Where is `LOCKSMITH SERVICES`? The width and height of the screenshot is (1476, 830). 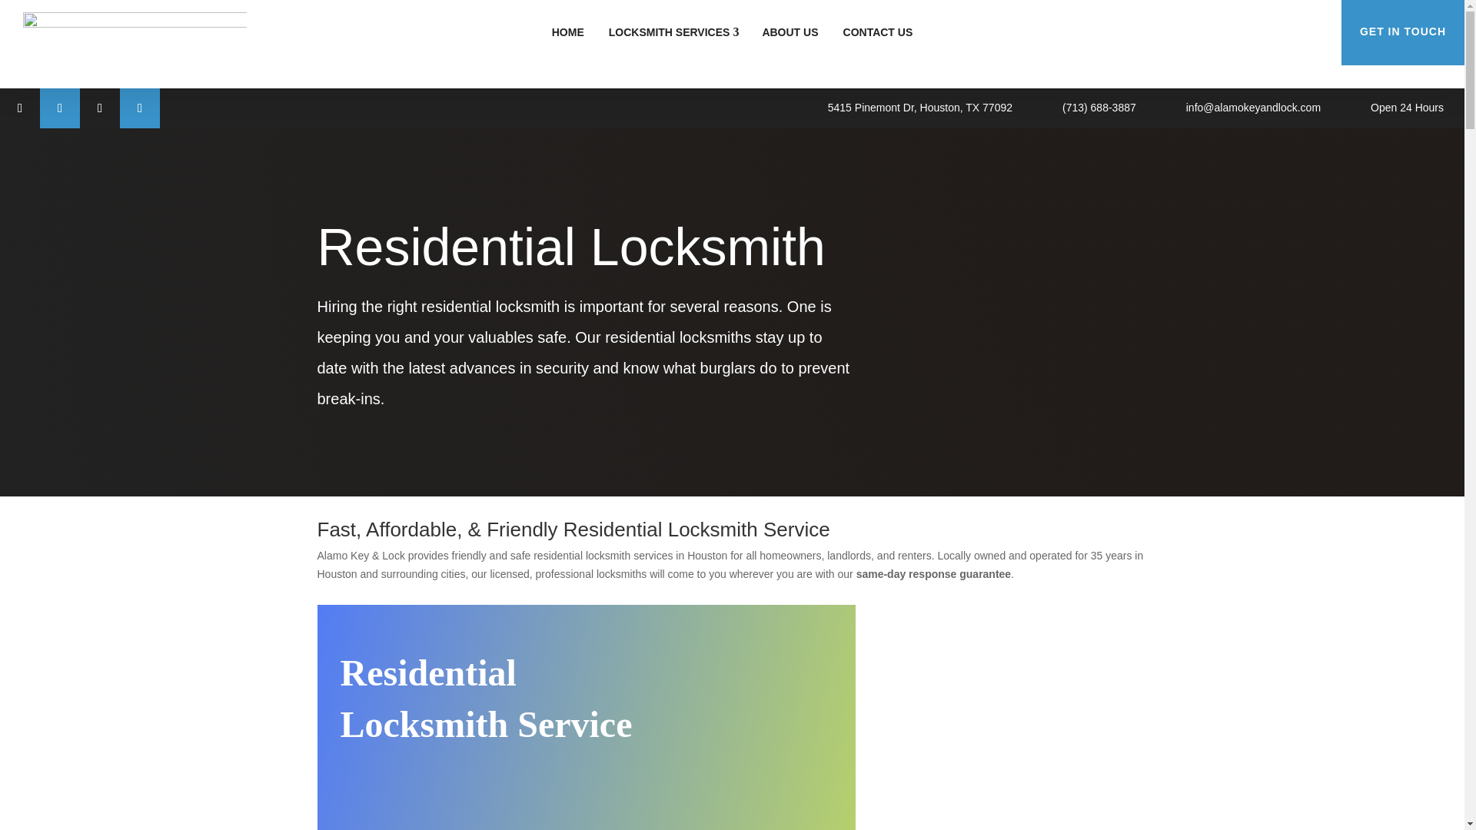
LOCKSMITH SERVICES is located at coordinates (673, 32).